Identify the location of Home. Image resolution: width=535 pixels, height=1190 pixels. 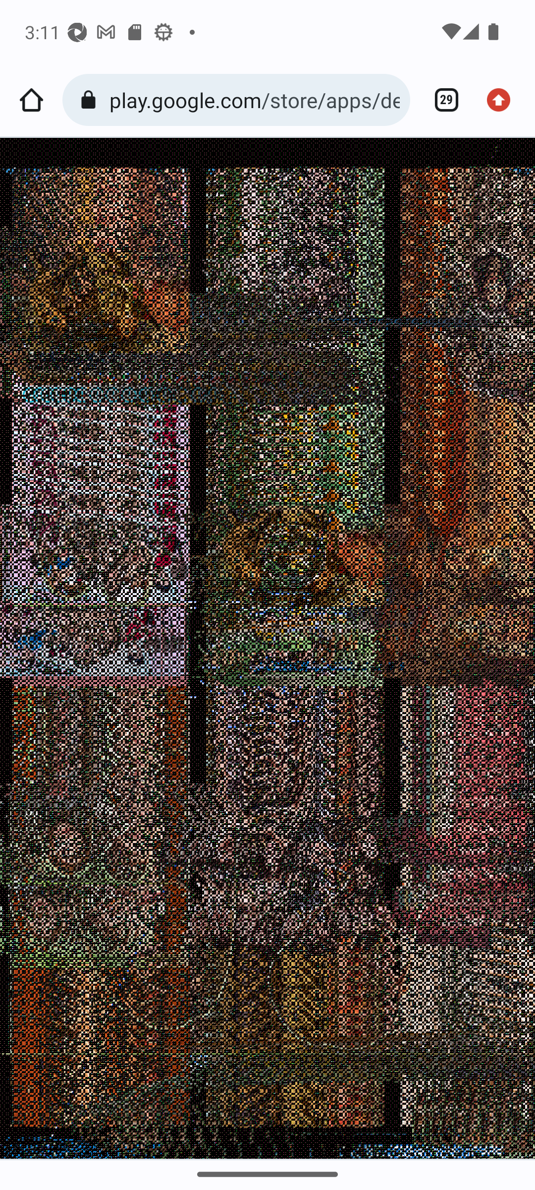
(31, 100).